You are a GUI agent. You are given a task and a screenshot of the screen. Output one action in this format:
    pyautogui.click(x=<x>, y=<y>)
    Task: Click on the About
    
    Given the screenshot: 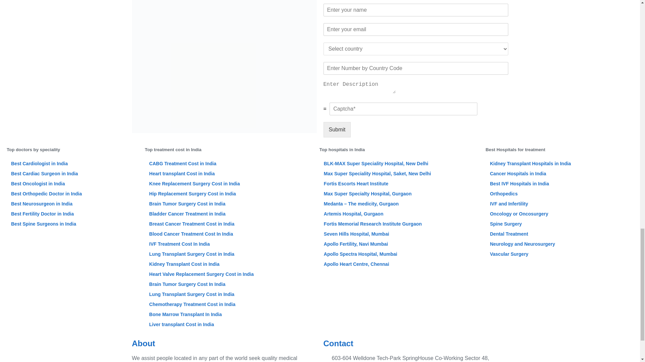 What is the action you would take?
    pyautogui.click(x=224, y=343)
    